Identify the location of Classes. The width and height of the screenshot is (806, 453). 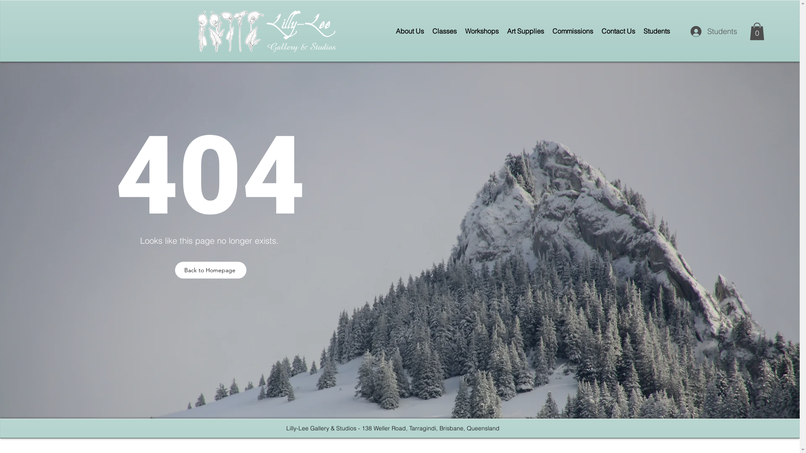
(445, 31).